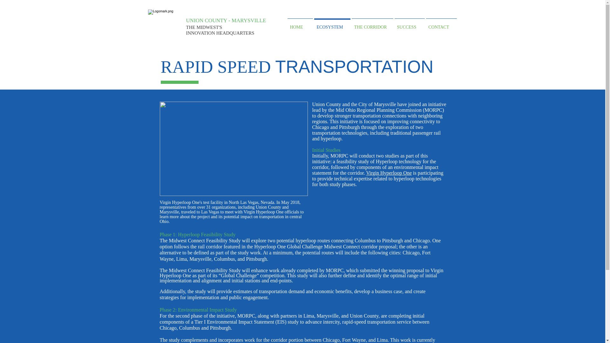  Describe the element at coordinates (441, 24) in the screenshot. I see `CONTACT` at that location.